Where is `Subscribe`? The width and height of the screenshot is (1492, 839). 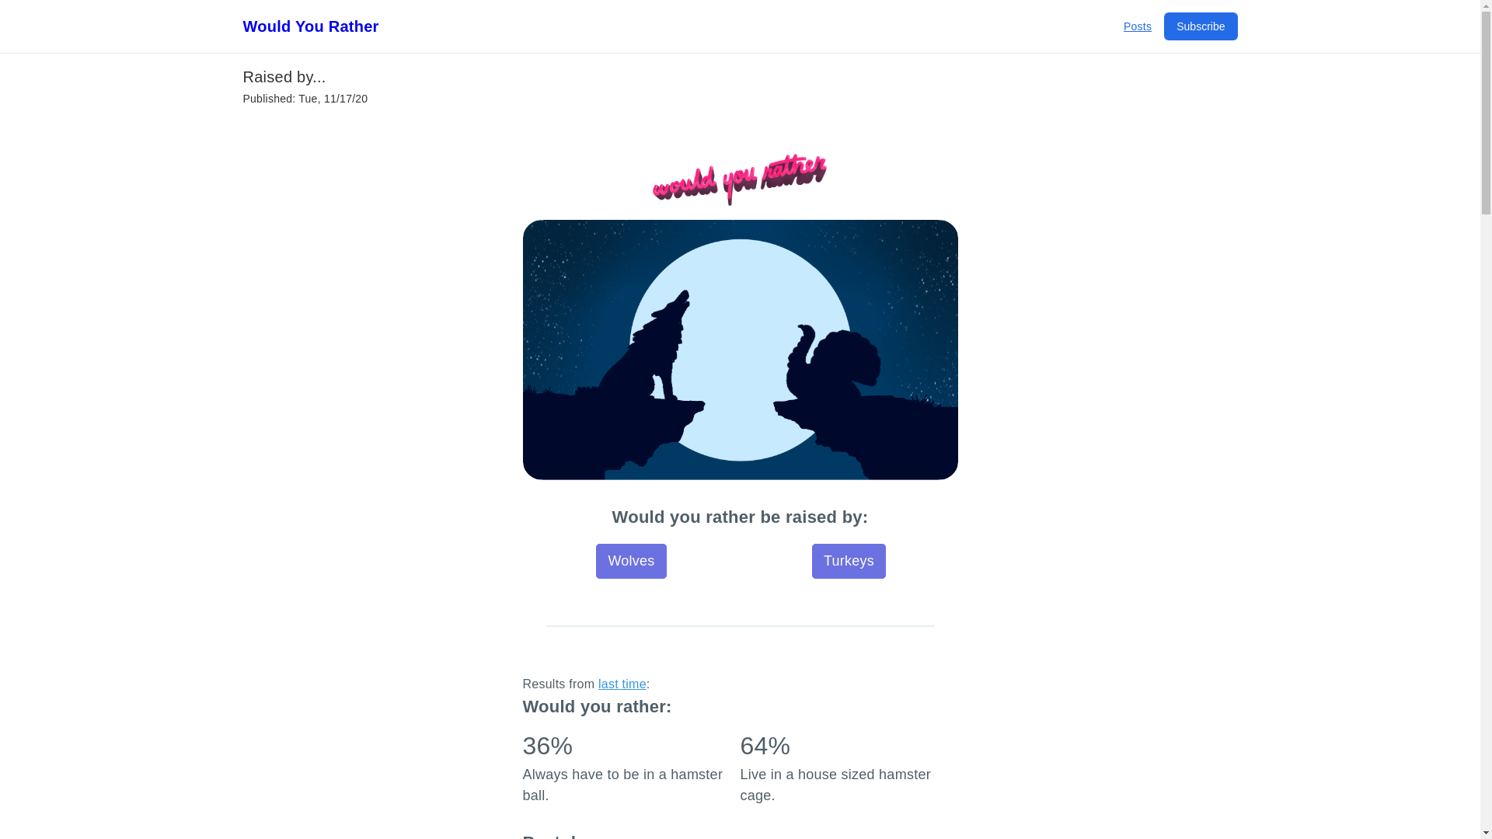
Subscribe is located at coordinates (1200, 26).